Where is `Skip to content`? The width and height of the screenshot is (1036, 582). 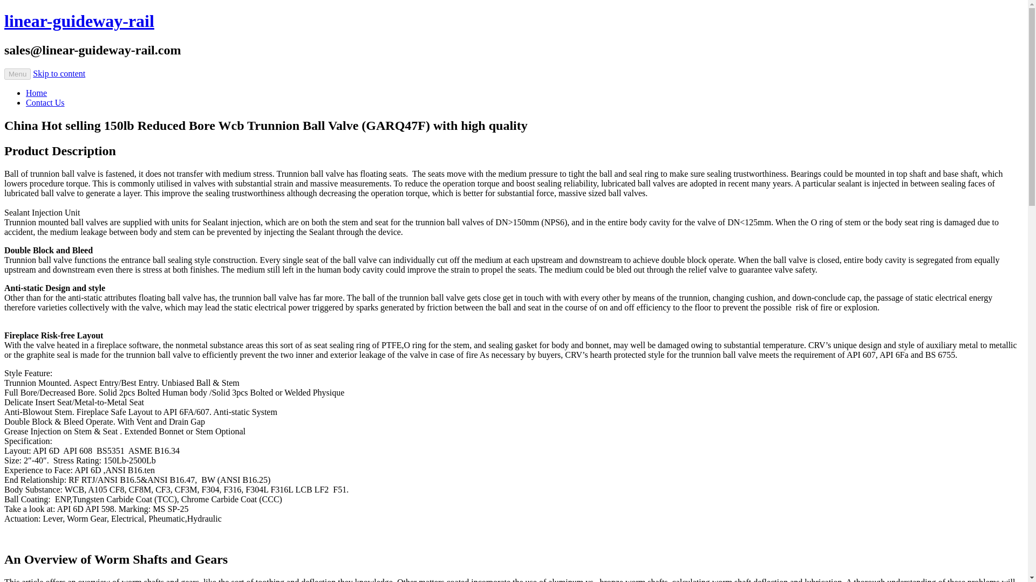 Skip to content is located at coordinates (59, 73).